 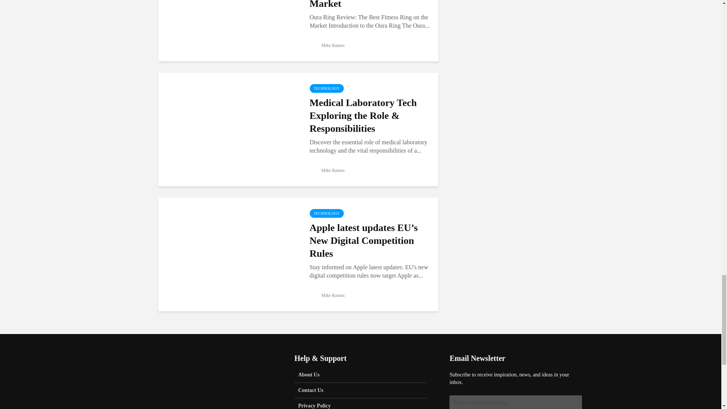 What do you see at coordinates (327, 45) in the screenshot?
I see `Mike Ramos` at bounding box center [327, 45].